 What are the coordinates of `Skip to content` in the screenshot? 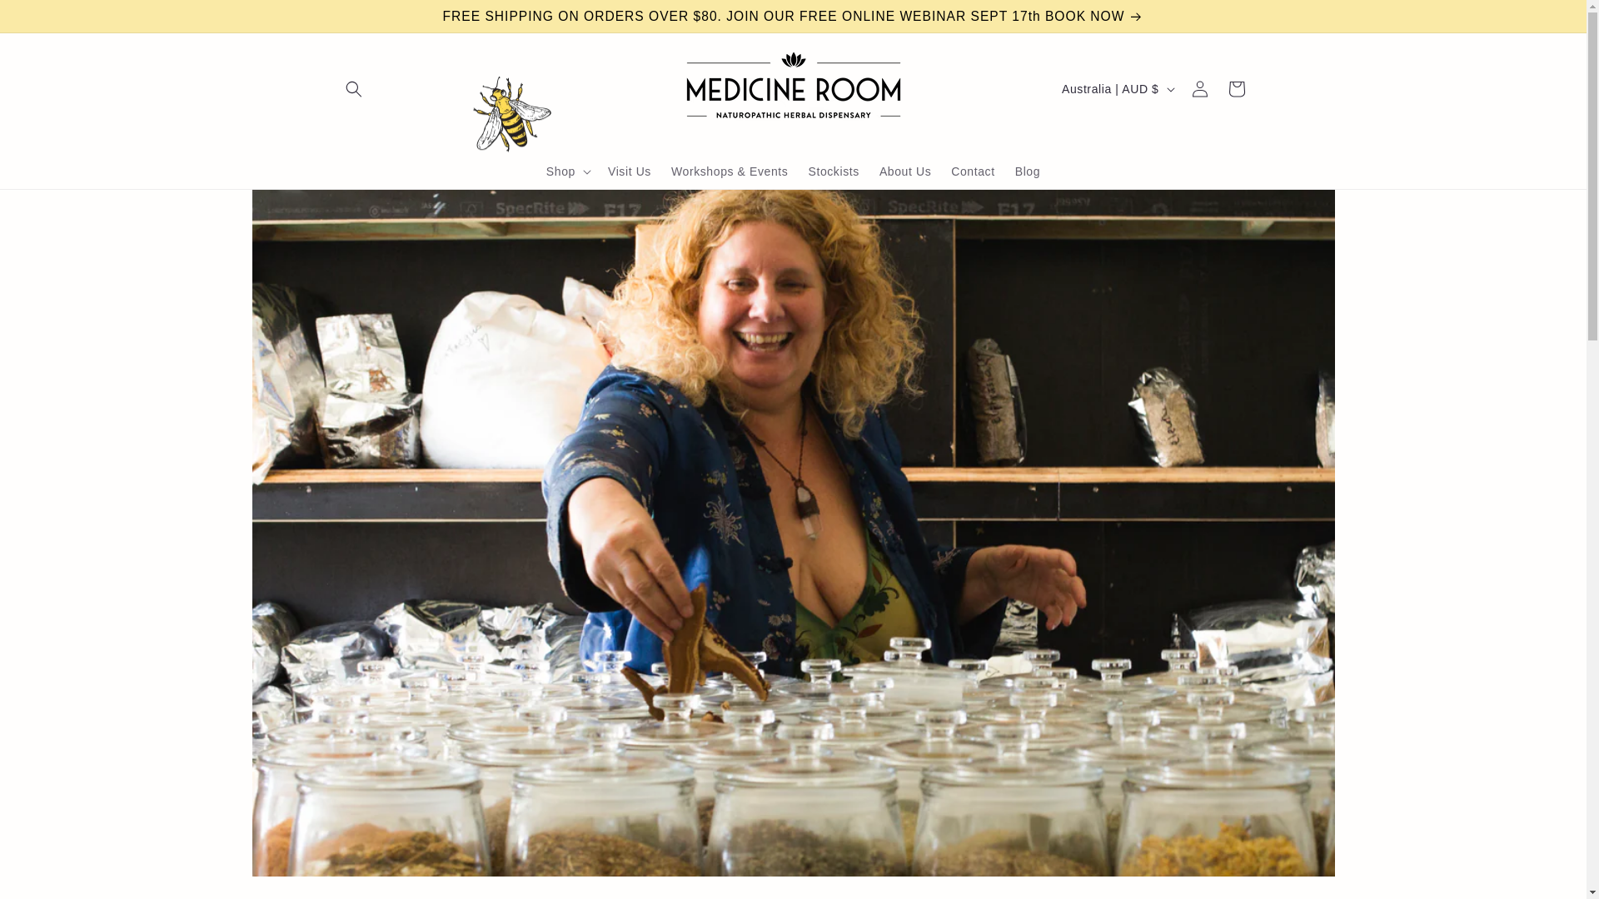 It's located at (50, 19).